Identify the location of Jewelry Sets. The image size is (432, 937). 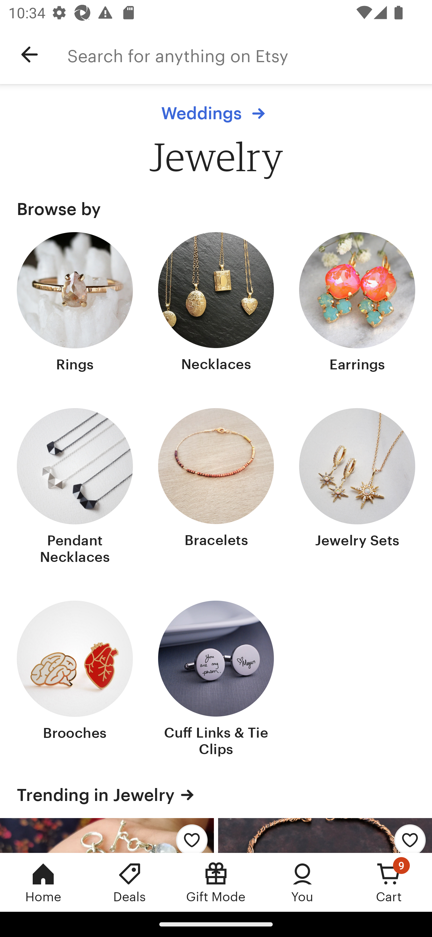
(357, 488).